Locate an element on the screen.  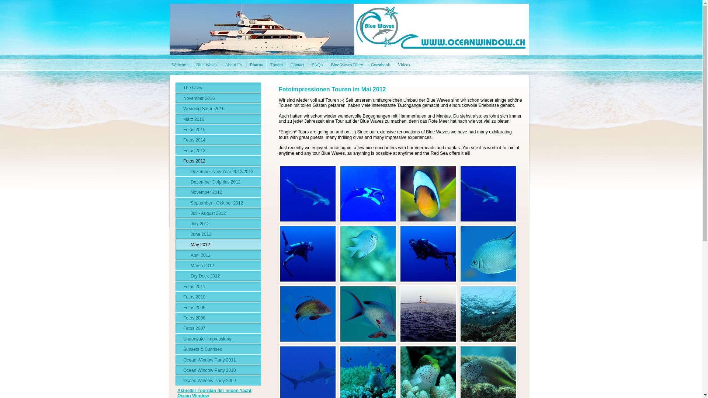
Fotos 2013 is located at coordinates (218, 150).